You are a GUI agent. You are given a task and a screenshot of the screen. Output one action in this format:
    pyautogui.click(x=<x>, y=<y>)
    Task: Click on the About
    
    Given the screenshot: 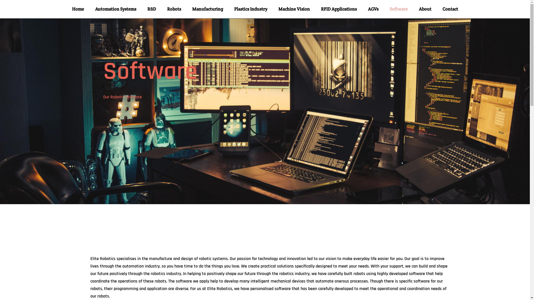 What is the action you would take?
    pyautogui.click(x=425, y=9)
    